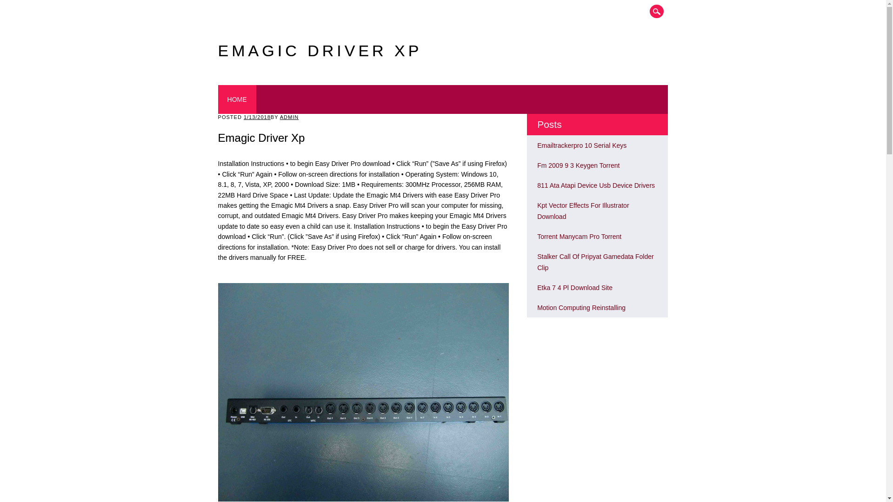 The height and width of the screenshot is (502, 893). I want to click on 811 Ata Atapi Device Usb Device Drivers, so click(596, 185).